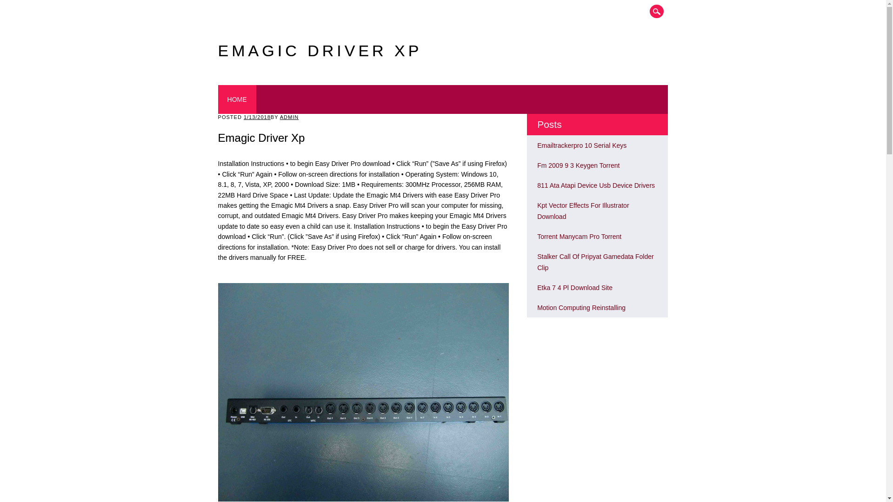 The height and width of the screenshot is (502, 893). I want to click on 811 Ata Atapi Device Usb Device Drivers, so click(596, 185).